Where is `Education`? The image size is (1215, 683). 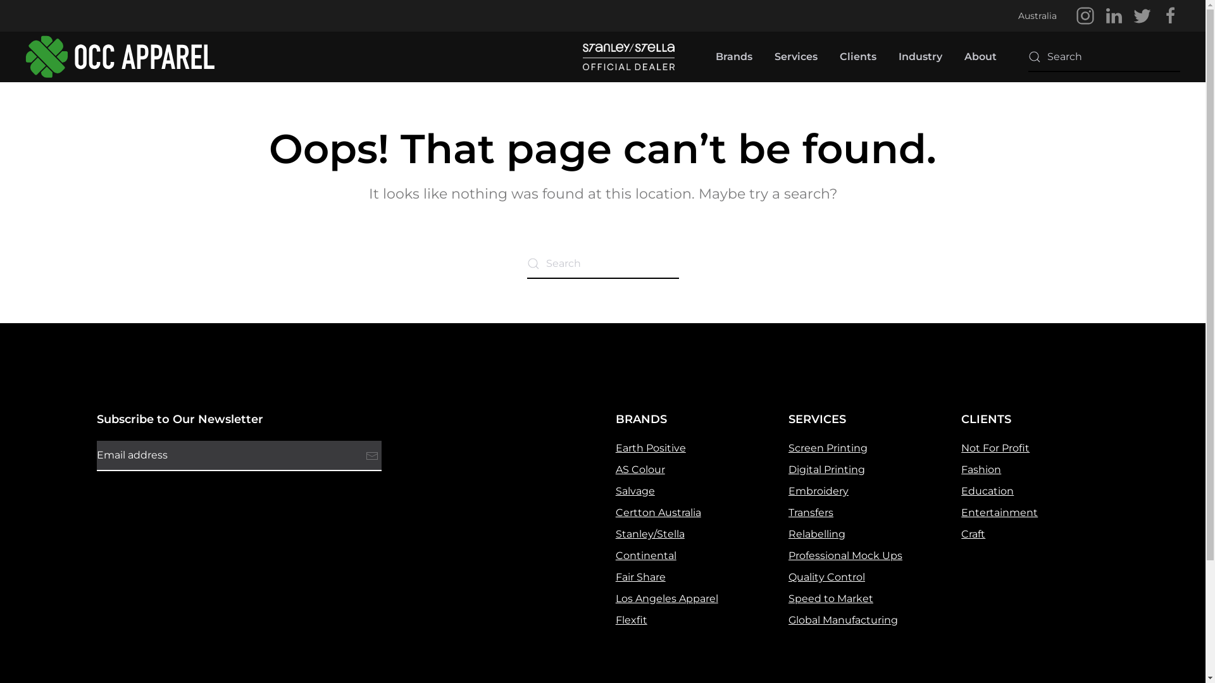
Education is located at coordinates (987, 491).